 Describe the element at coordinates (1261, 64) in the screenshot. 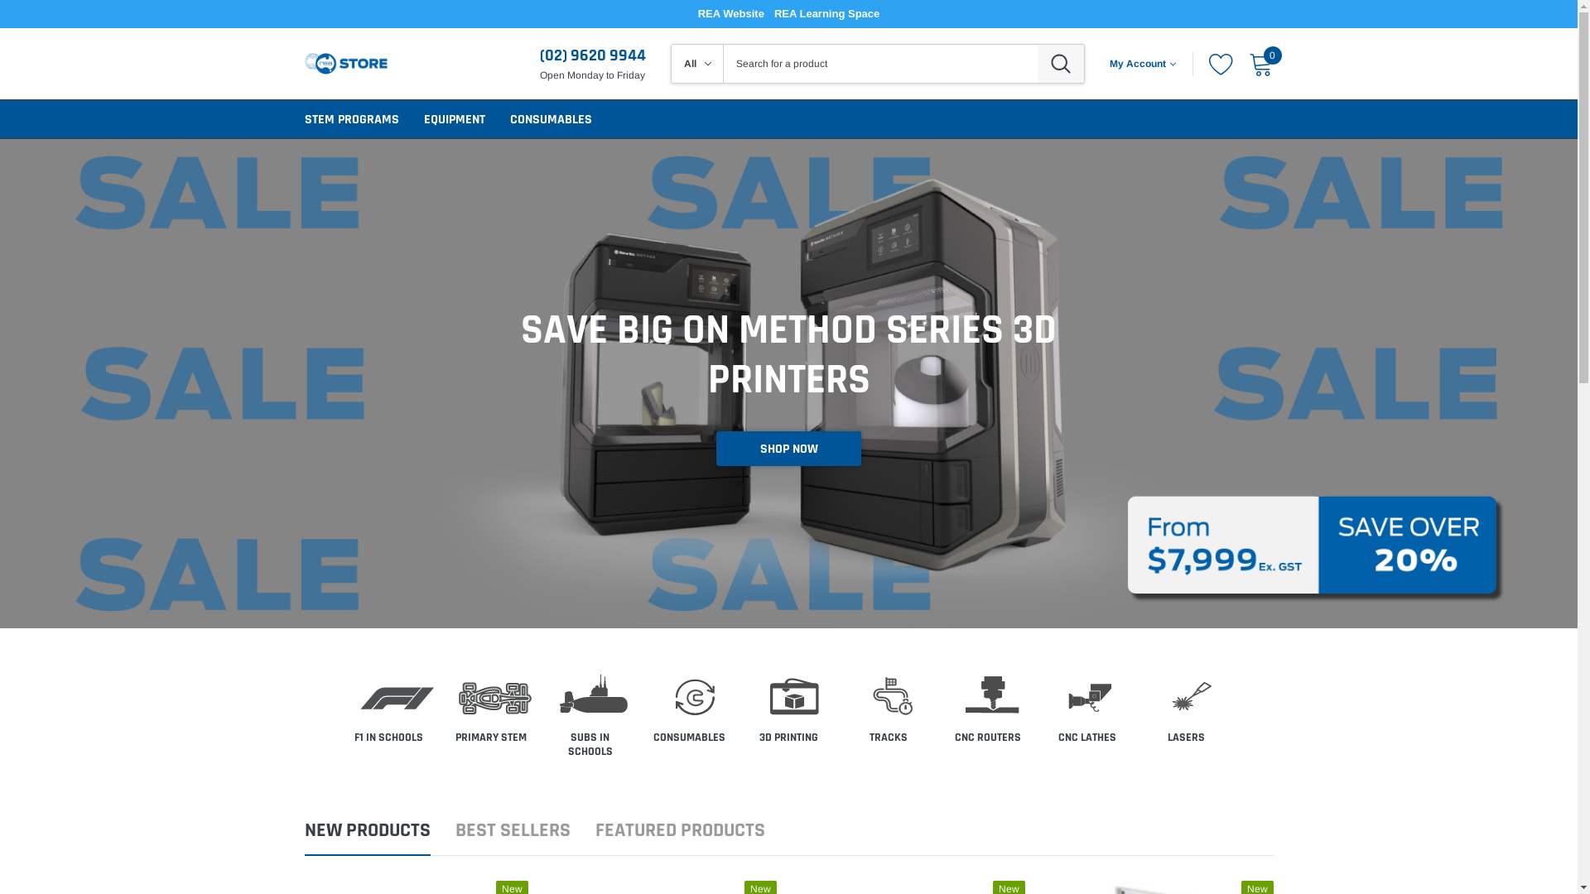

I see `0` at that location.